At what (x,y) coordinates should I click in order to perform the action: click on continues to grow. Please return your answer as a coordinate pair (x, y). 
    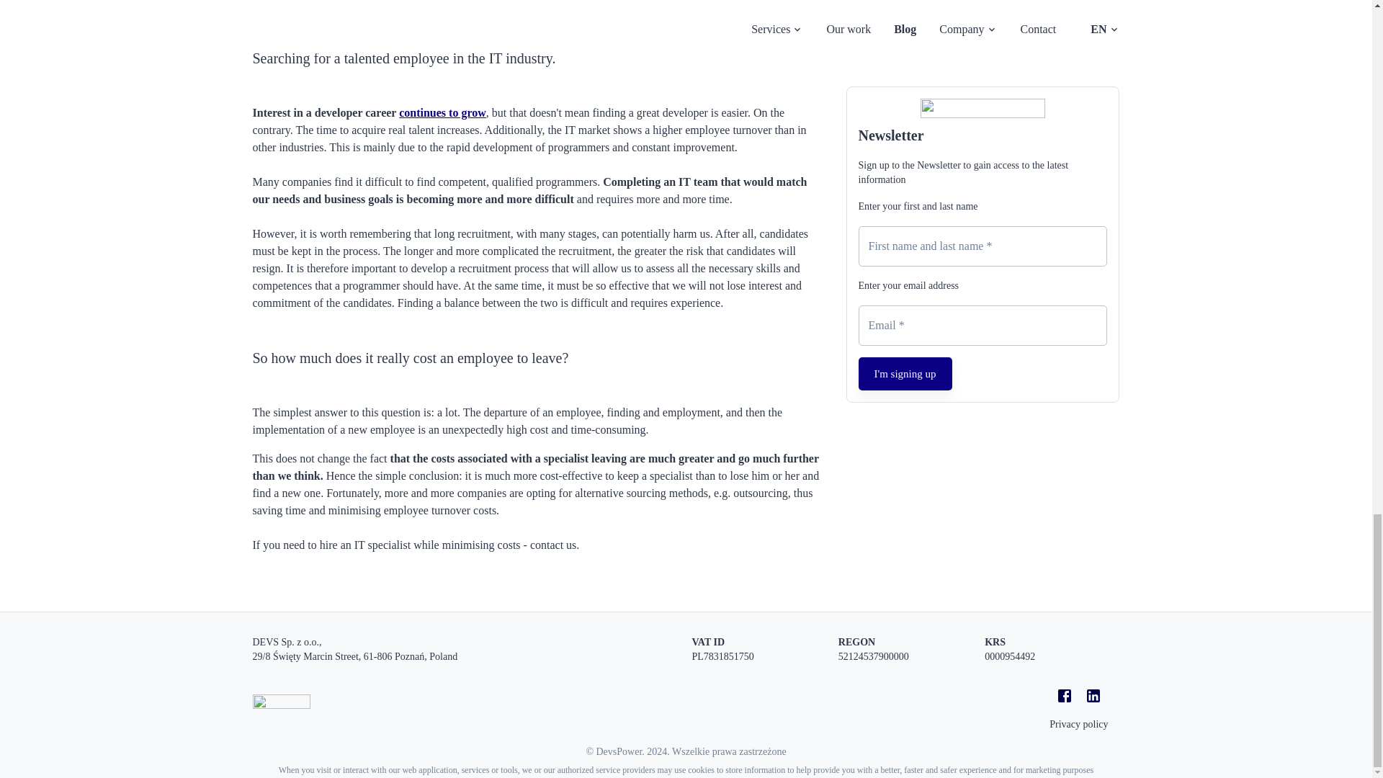
    Looking at the image, I should click on (442, 112).